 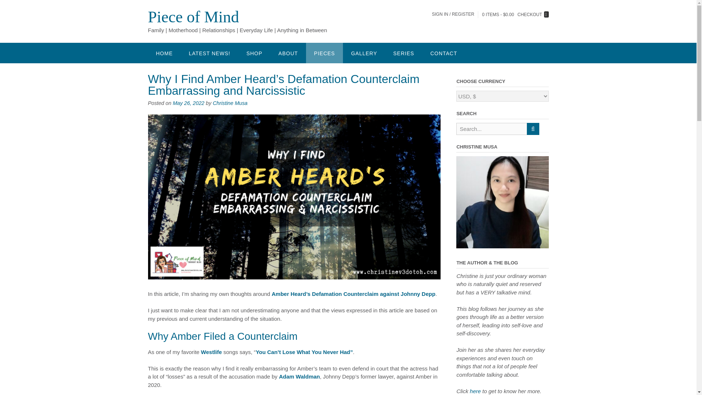 I want to click on LATEST NEWS!, so click(x=209, y=53).